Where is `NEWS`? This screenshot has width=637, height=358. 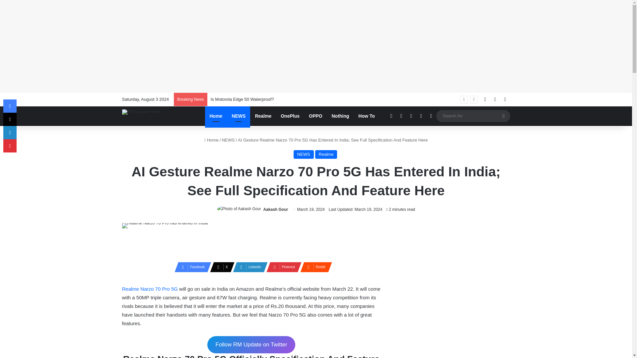
NEWS is located at coordinates (304, 154).